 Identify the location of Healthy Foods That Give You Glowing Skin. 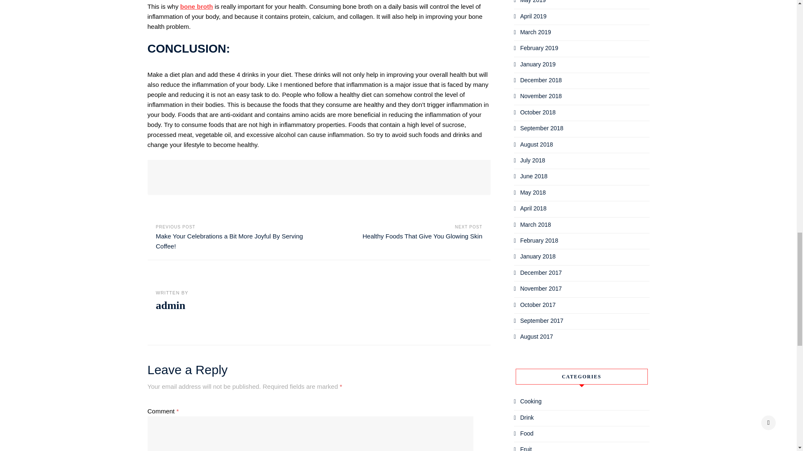
(422, 236).